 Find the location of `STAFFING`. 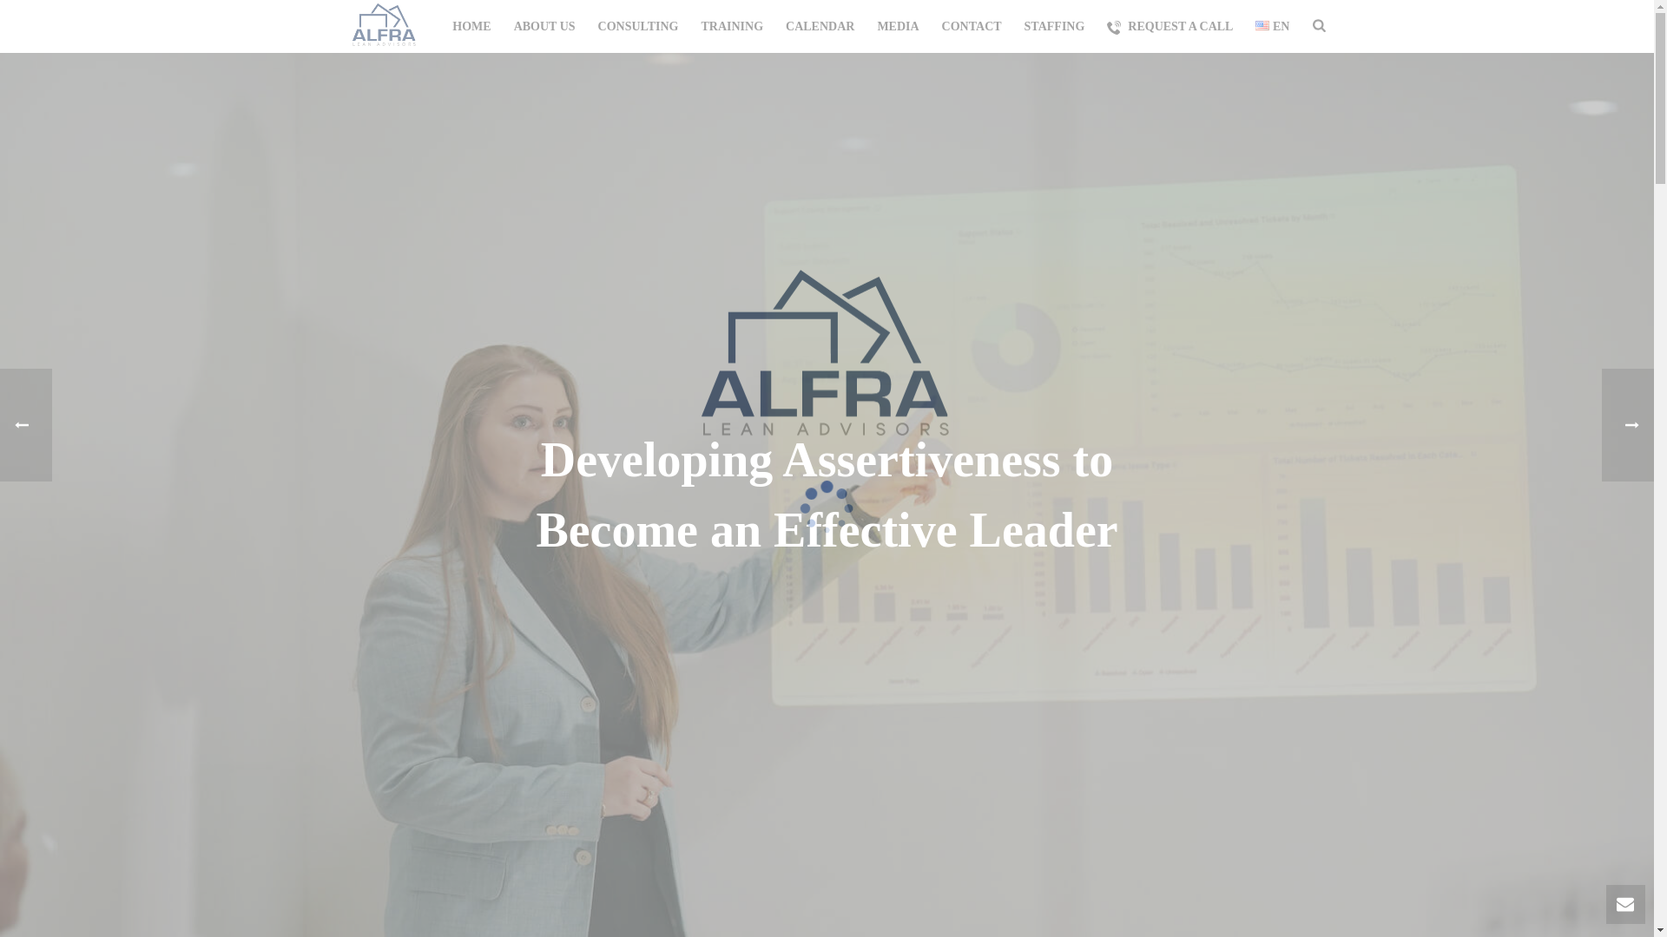

STAFFING is located at coordinates (1055, 27).